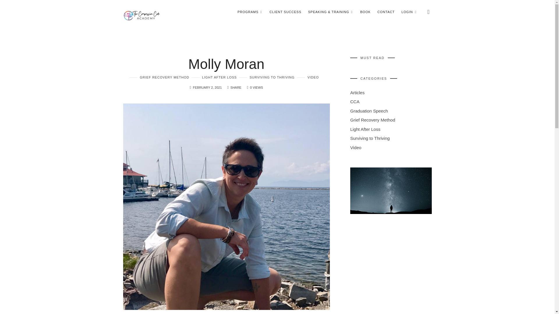 Image resolution: width=559 pixels, height=314 pixels. Describe the element at coordinates (386, 12) in the screenshot. I see `CONTACT` at that location.